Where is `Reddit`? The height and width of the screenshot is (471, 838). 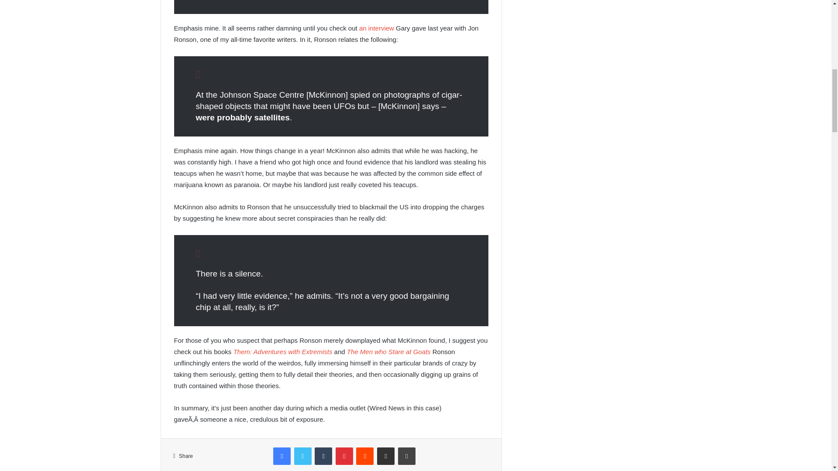
Reddit is located at coordinates (365, 456).